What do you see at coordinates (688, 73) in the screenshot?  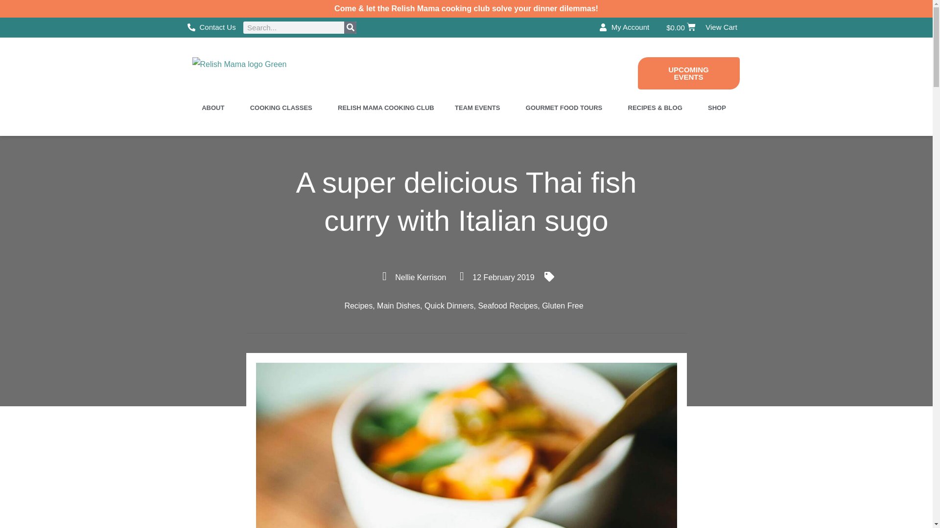 I see `UPCOMING EVENTS` at bounding box center [688, 73].